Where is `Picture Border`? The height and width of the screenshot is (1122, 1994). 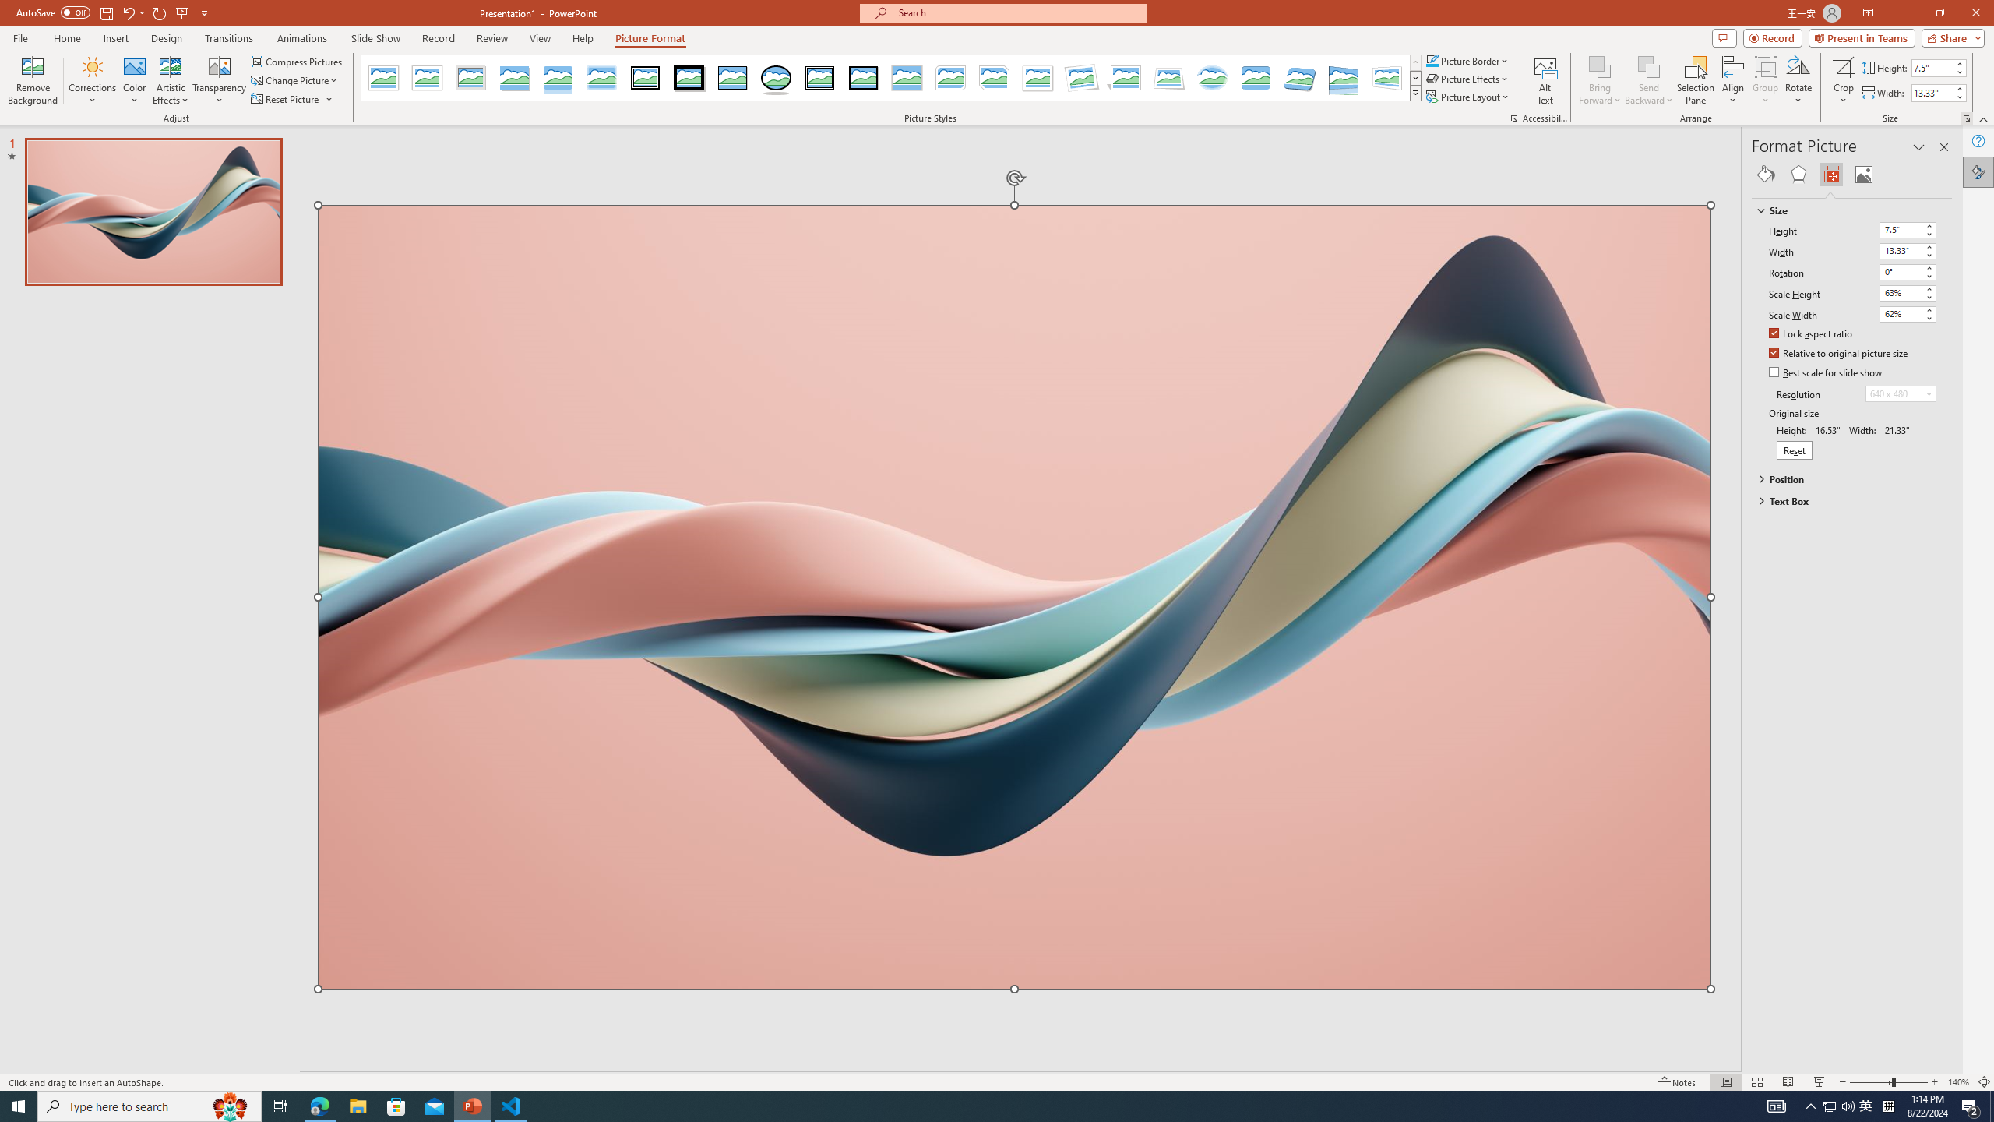
Picture Border is located at coordinates (1467, 61).